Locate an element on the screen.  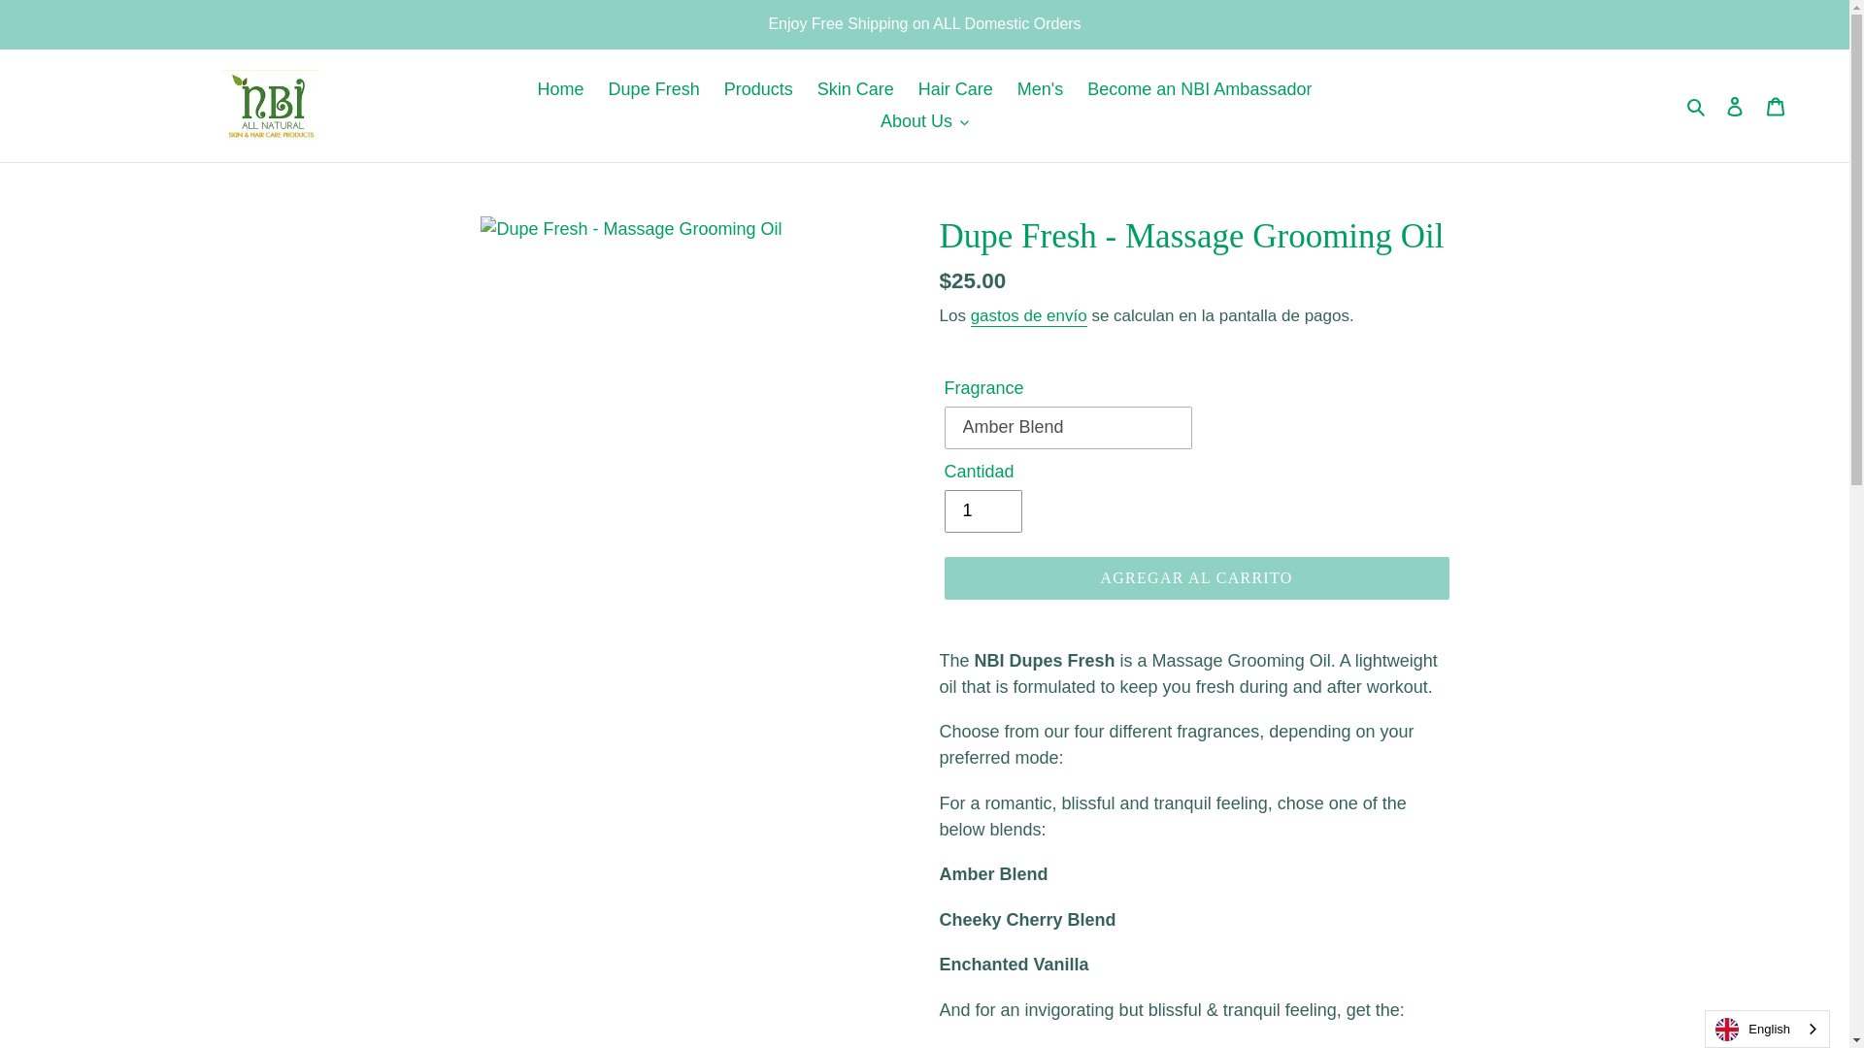
Men's is located at coordinates (1041, 89).